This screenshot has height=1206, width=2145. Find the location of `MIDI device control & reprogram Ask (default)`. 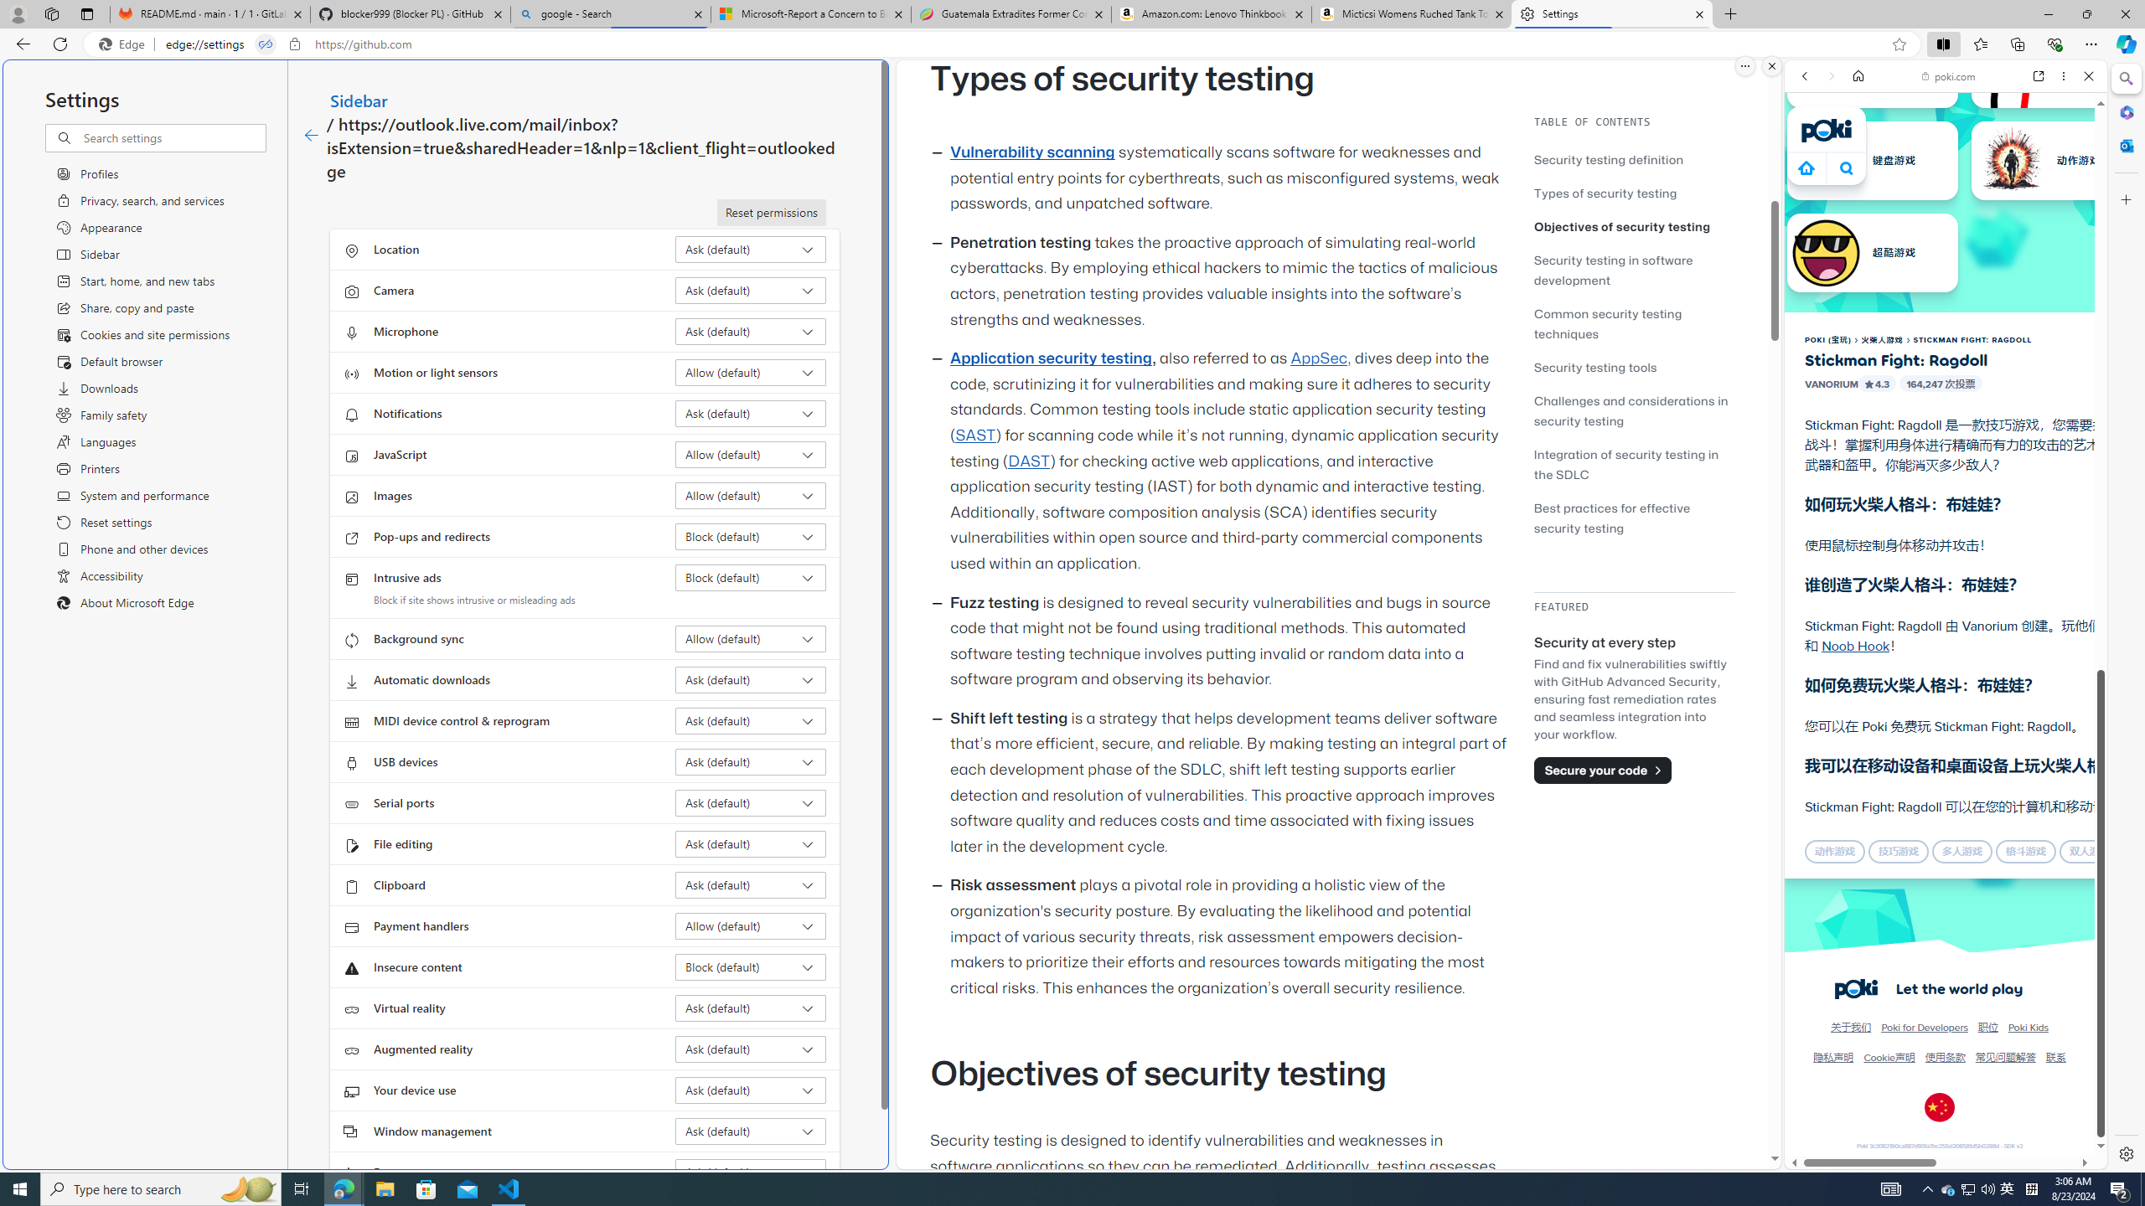

MIDI device control & reprogram Ask (default) is located at coordinates (751, 720).